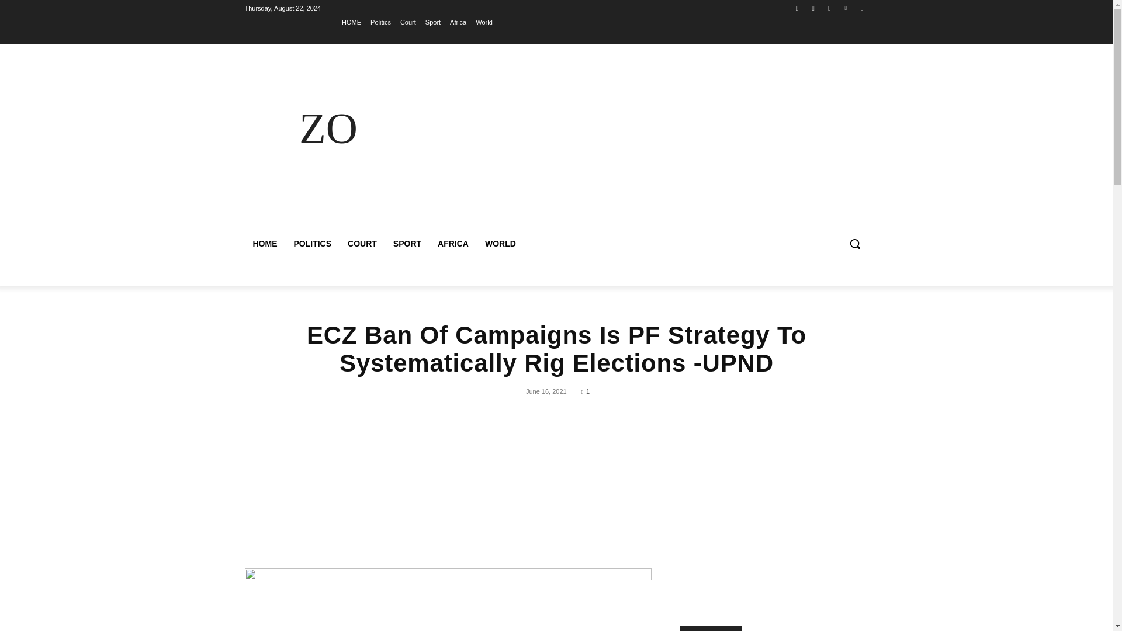 The width and height of the screenshot is (1122, 631). What do you see at coordinates (362, 243) in the screenshot?
I see `COURT` at bounding box center [362, 243].